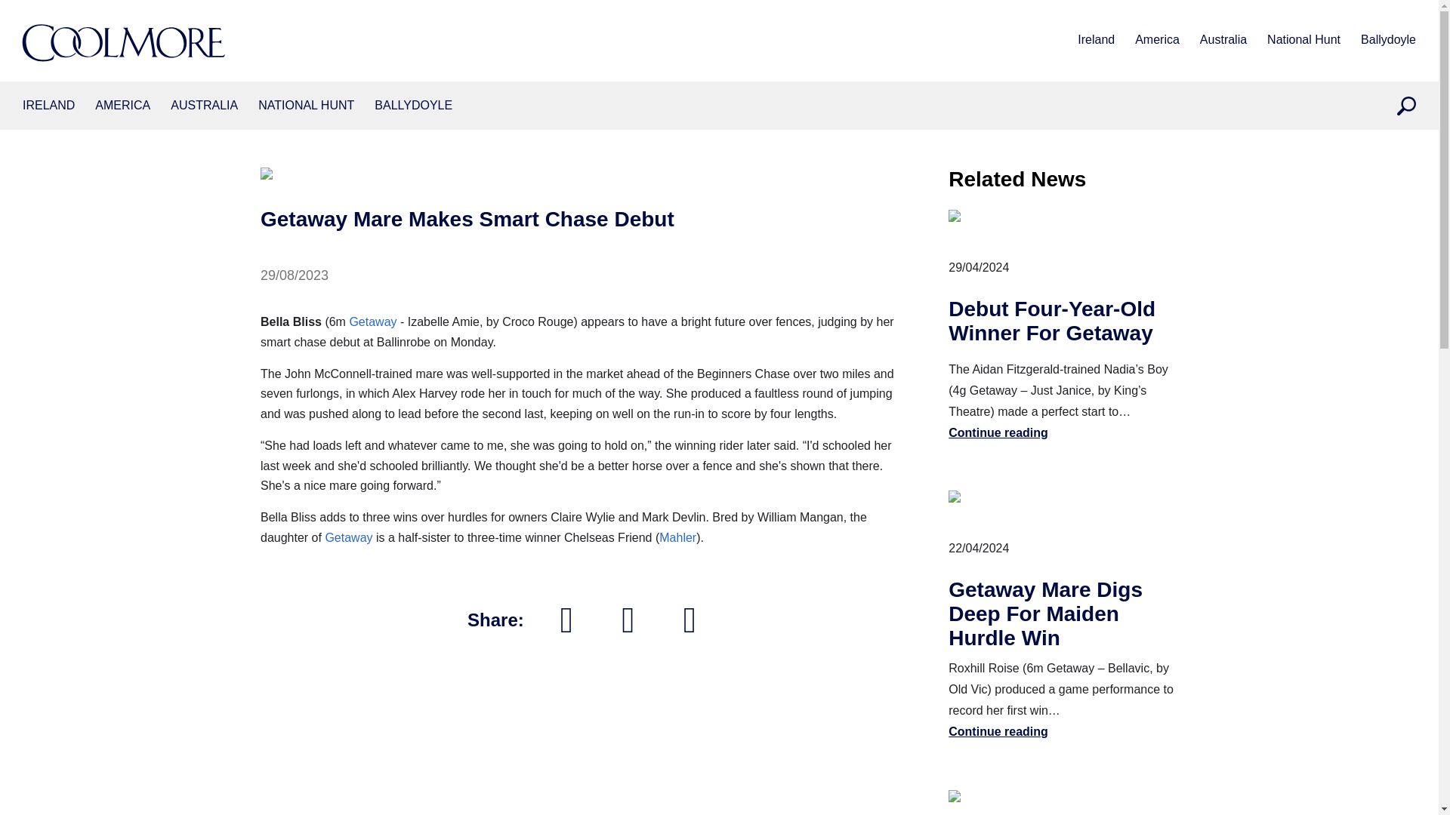  Describe the element at coordinates (122, 106) in the screenshot. I see `America` at that location.